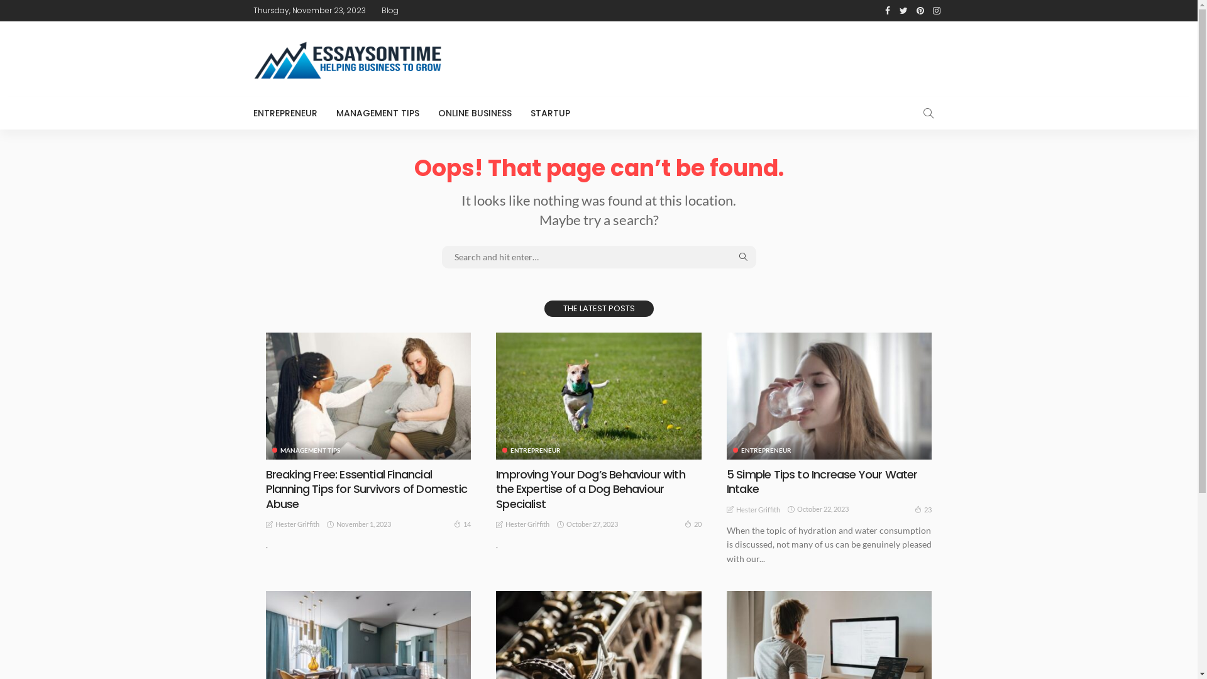 Image resolution: width=1207 pixels, height=679 pixels. Describe the element at coordinates (527, 524) in the screenshot. I see `Hester Griffith` at that location.